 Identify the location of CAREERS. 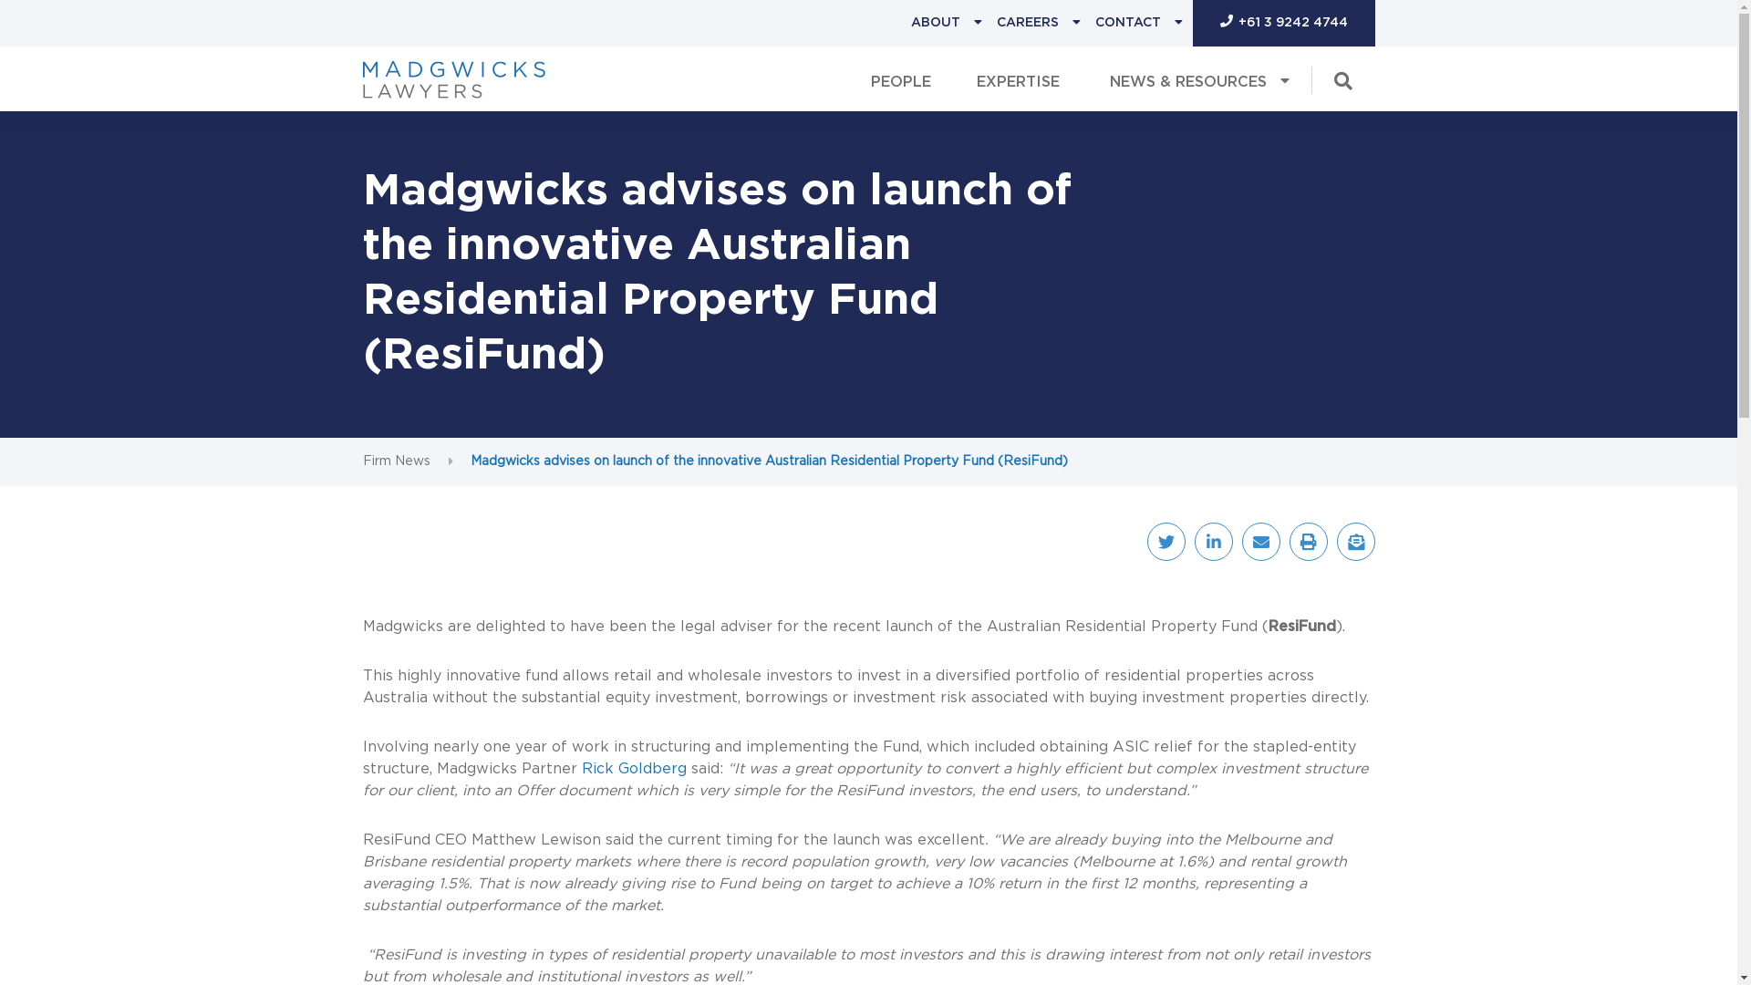
(1027, 24).